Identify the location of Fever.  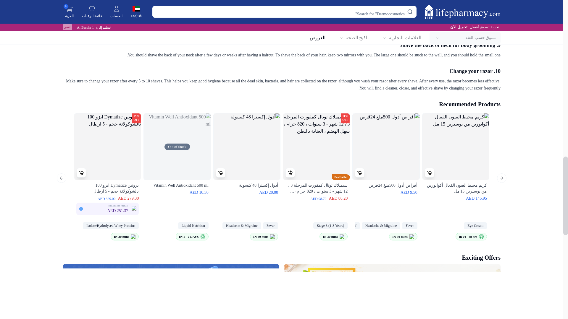
(270, 226).